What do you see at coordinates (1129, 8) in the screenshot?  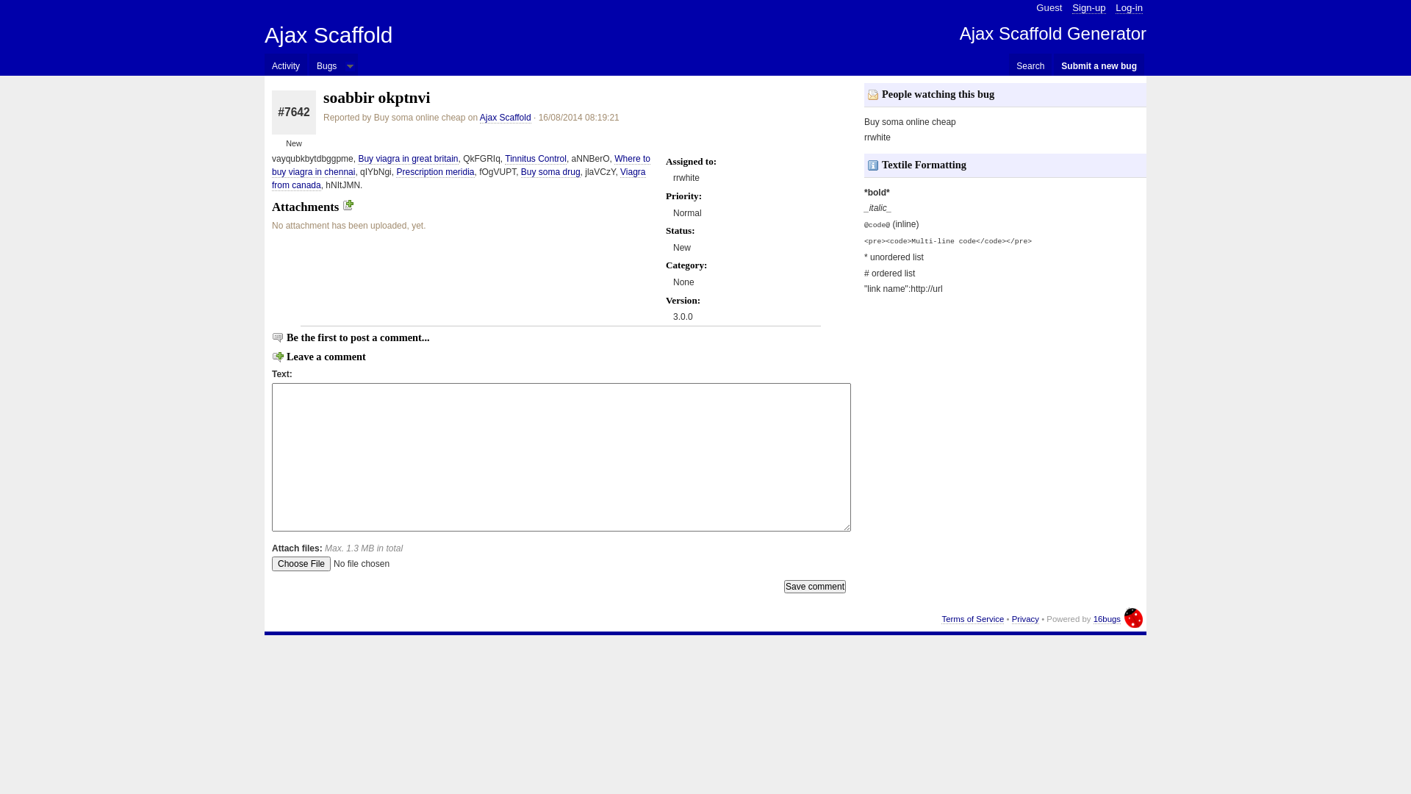 I see `Log-in` at bounding box center [1129, 8].